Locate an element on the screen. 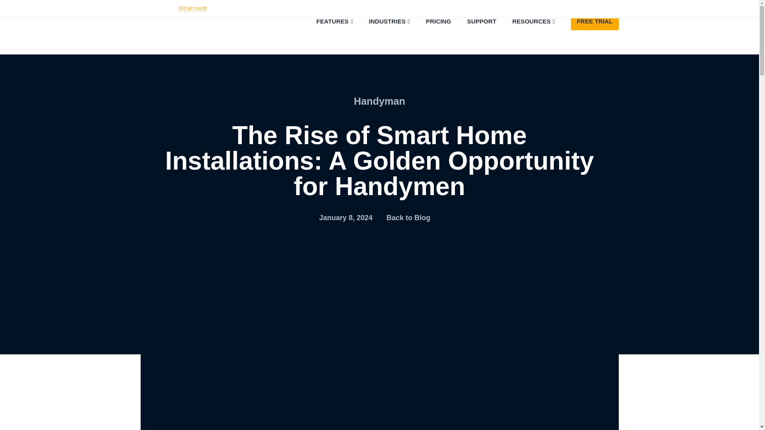 This screenshot has width=765, height=430. PRICING is located at coordinates (430, 36).